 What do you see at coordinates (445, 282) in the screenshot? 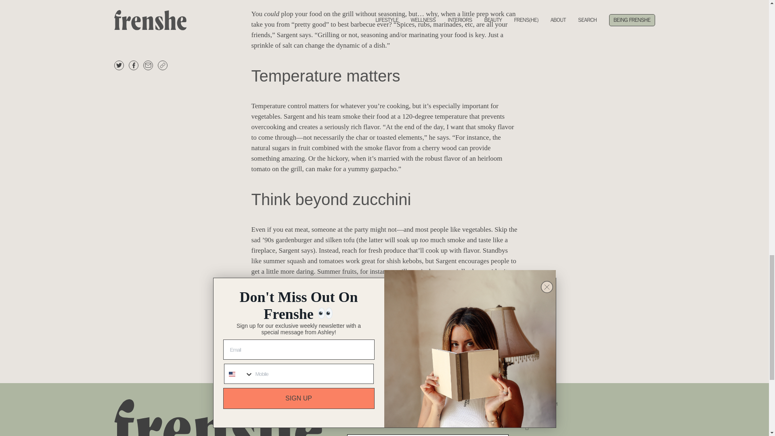
I see `his book` at bounding box center [445, 282].